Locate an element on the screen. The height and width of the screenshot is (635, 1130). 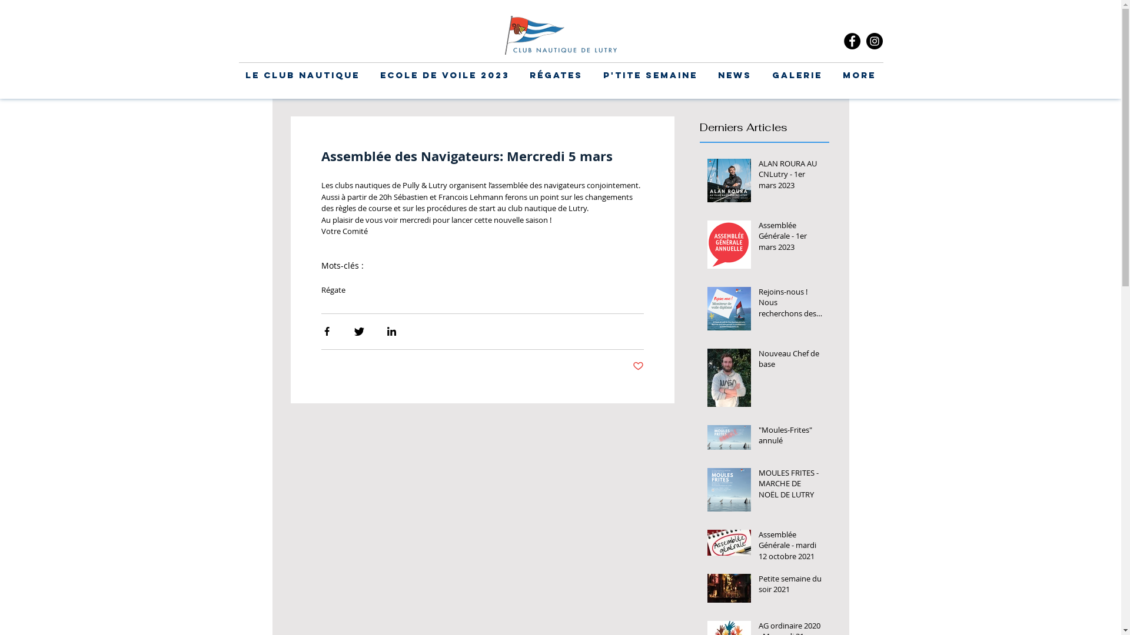
Galerie is located at coordinates (797, 75).